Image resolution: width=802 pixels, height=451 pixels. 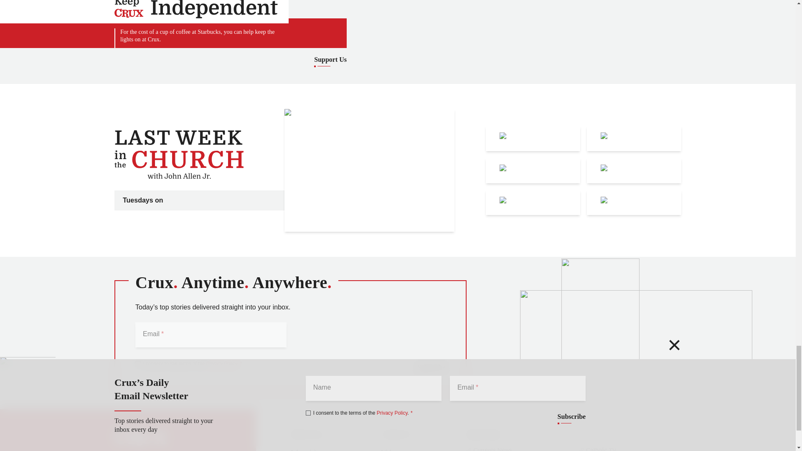 I want to click on required, so click(x=240, y=364).